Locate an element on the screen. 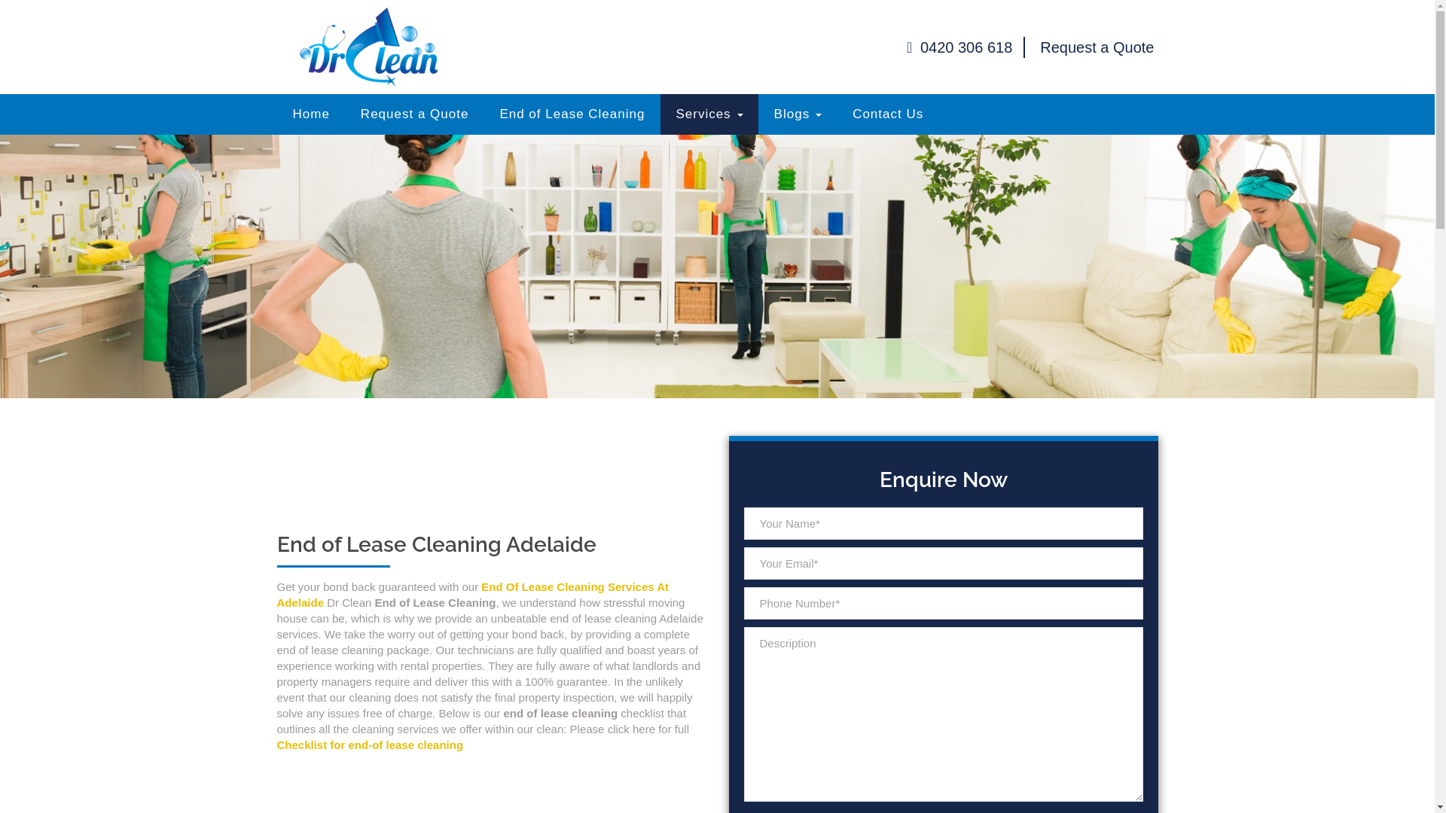 The width and height of the screenshot is (1446, 813). END OF LEASE CLEANING ADELAIDE is located at coordinates (369, 47).